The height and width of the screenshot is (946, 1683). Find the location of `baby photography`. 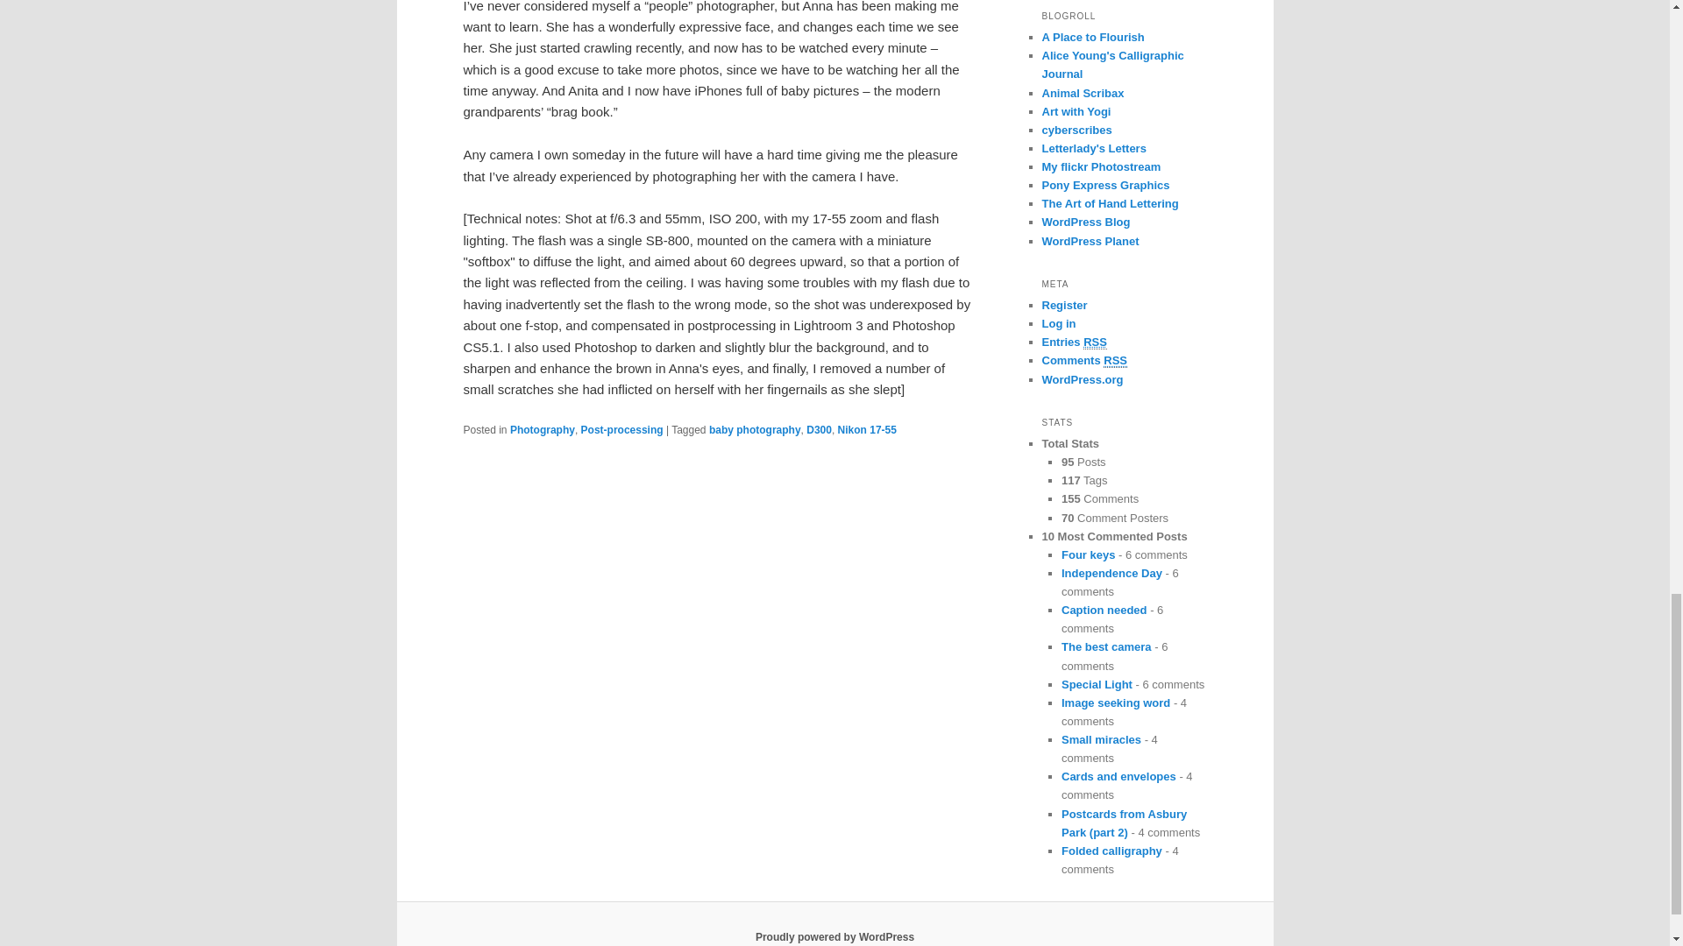

baby photography is located at coordinates (754, 429).